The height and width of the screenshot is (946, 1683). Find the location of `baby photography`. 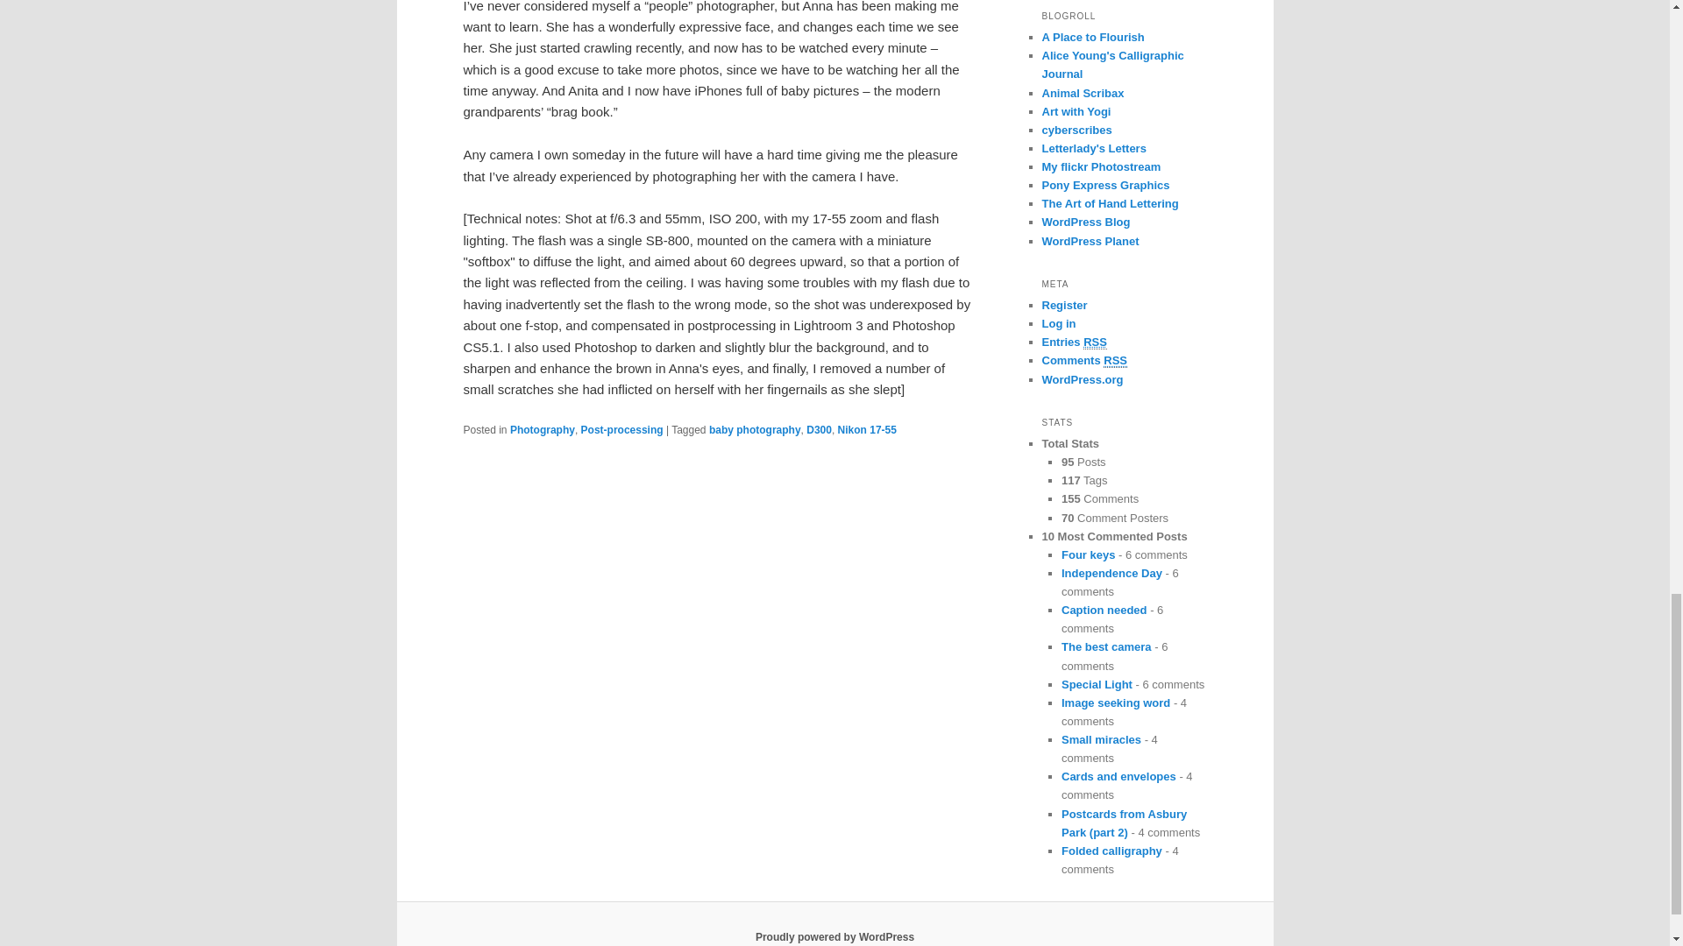

baby photography is located at coordinates (754, 429).